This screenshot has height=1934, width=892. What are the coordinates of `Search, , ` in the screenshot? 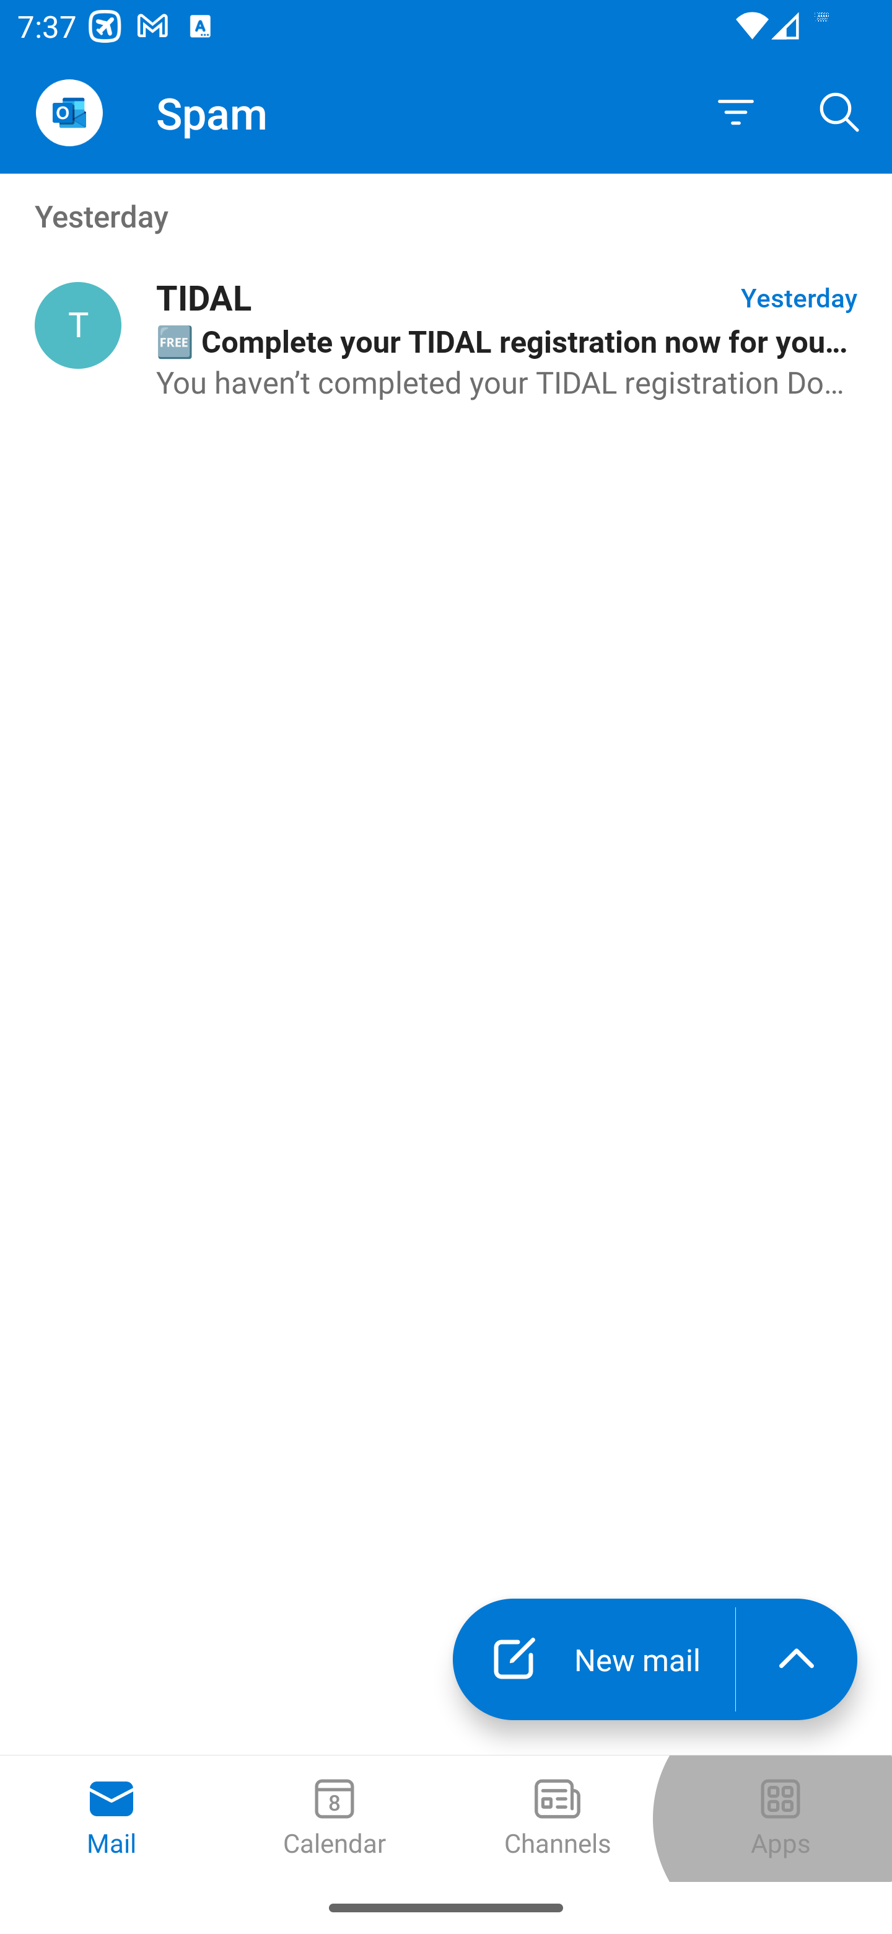 It's located at (840, 112).